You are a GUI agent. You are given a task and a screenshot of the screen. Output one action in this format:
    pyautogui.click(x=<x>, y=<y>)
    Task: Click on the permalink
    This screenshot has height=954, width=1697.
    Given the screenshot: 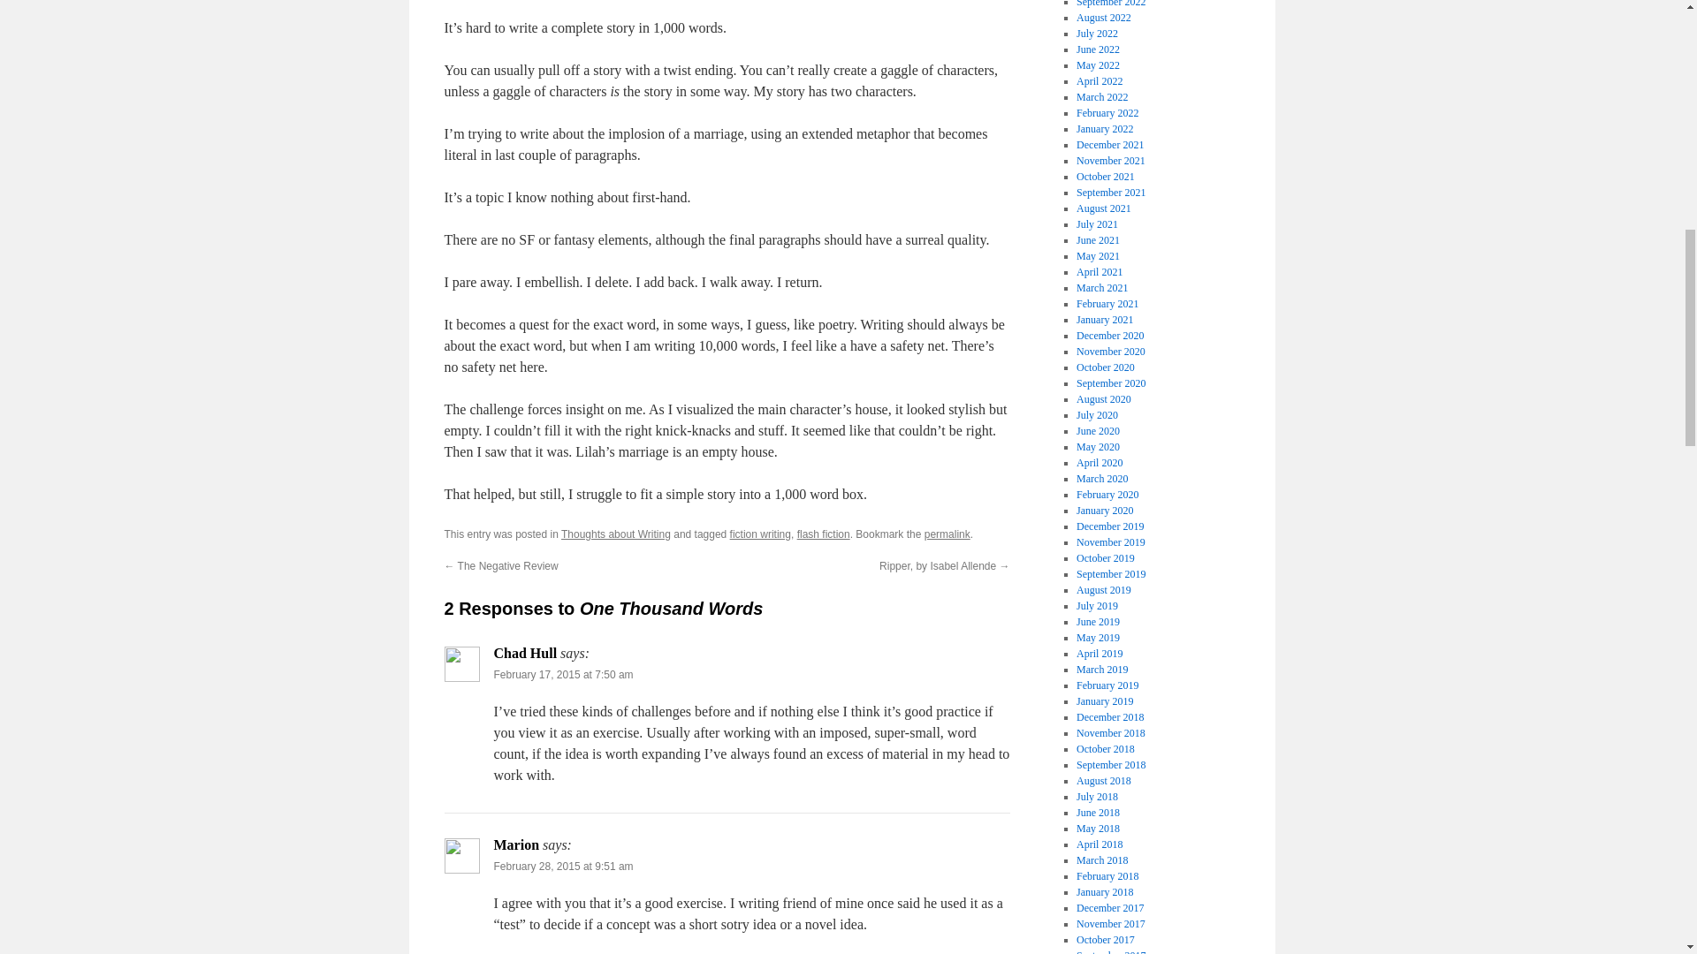 What is the action you would take?
    pyautogui.click(x=947, y=534)
    